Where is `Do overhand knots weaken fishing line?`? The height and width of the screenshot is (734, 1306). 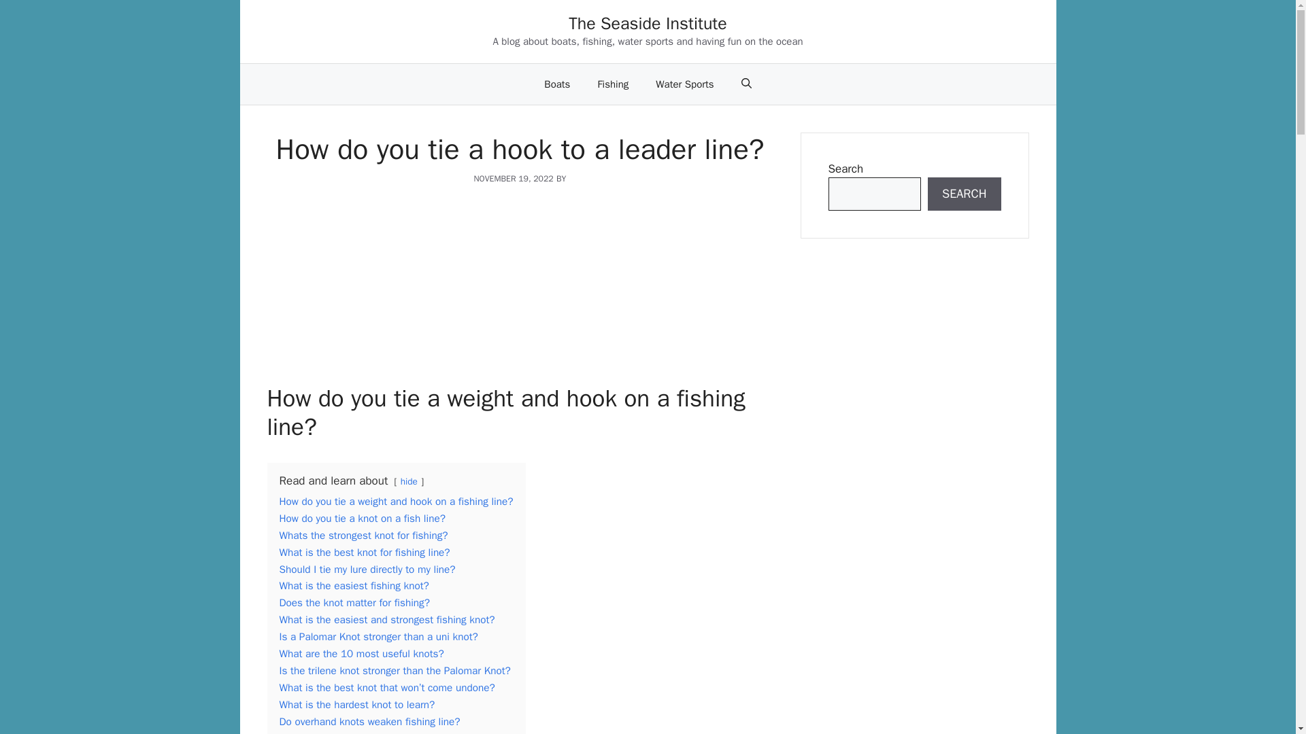 Do overhand knots weaken fishing line? is located at coordinates (369, 722).